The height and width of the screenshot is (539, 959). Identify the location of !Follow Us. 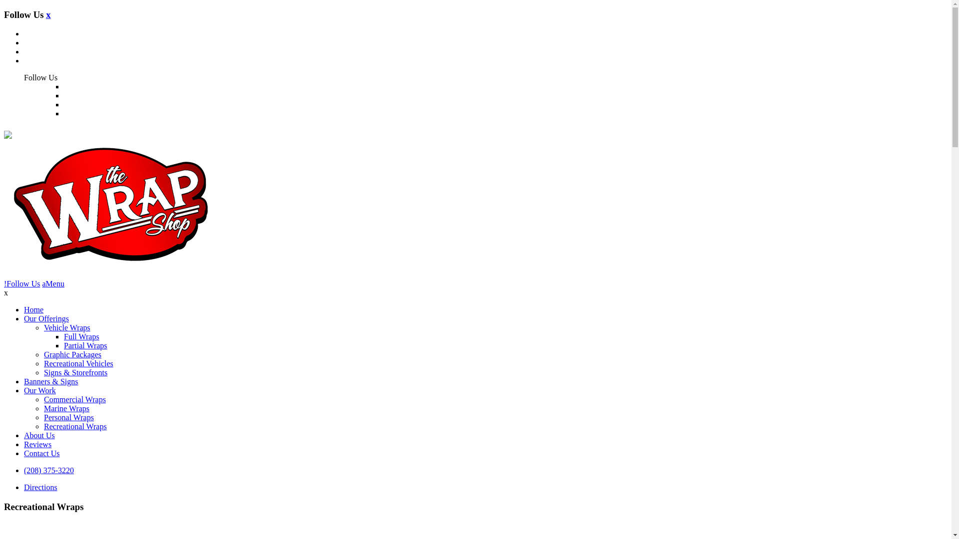
(22, 283).